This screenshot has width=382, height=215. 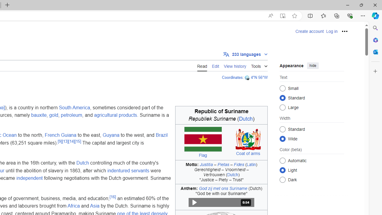 I want to click on gold, so click(x=53, y=115).